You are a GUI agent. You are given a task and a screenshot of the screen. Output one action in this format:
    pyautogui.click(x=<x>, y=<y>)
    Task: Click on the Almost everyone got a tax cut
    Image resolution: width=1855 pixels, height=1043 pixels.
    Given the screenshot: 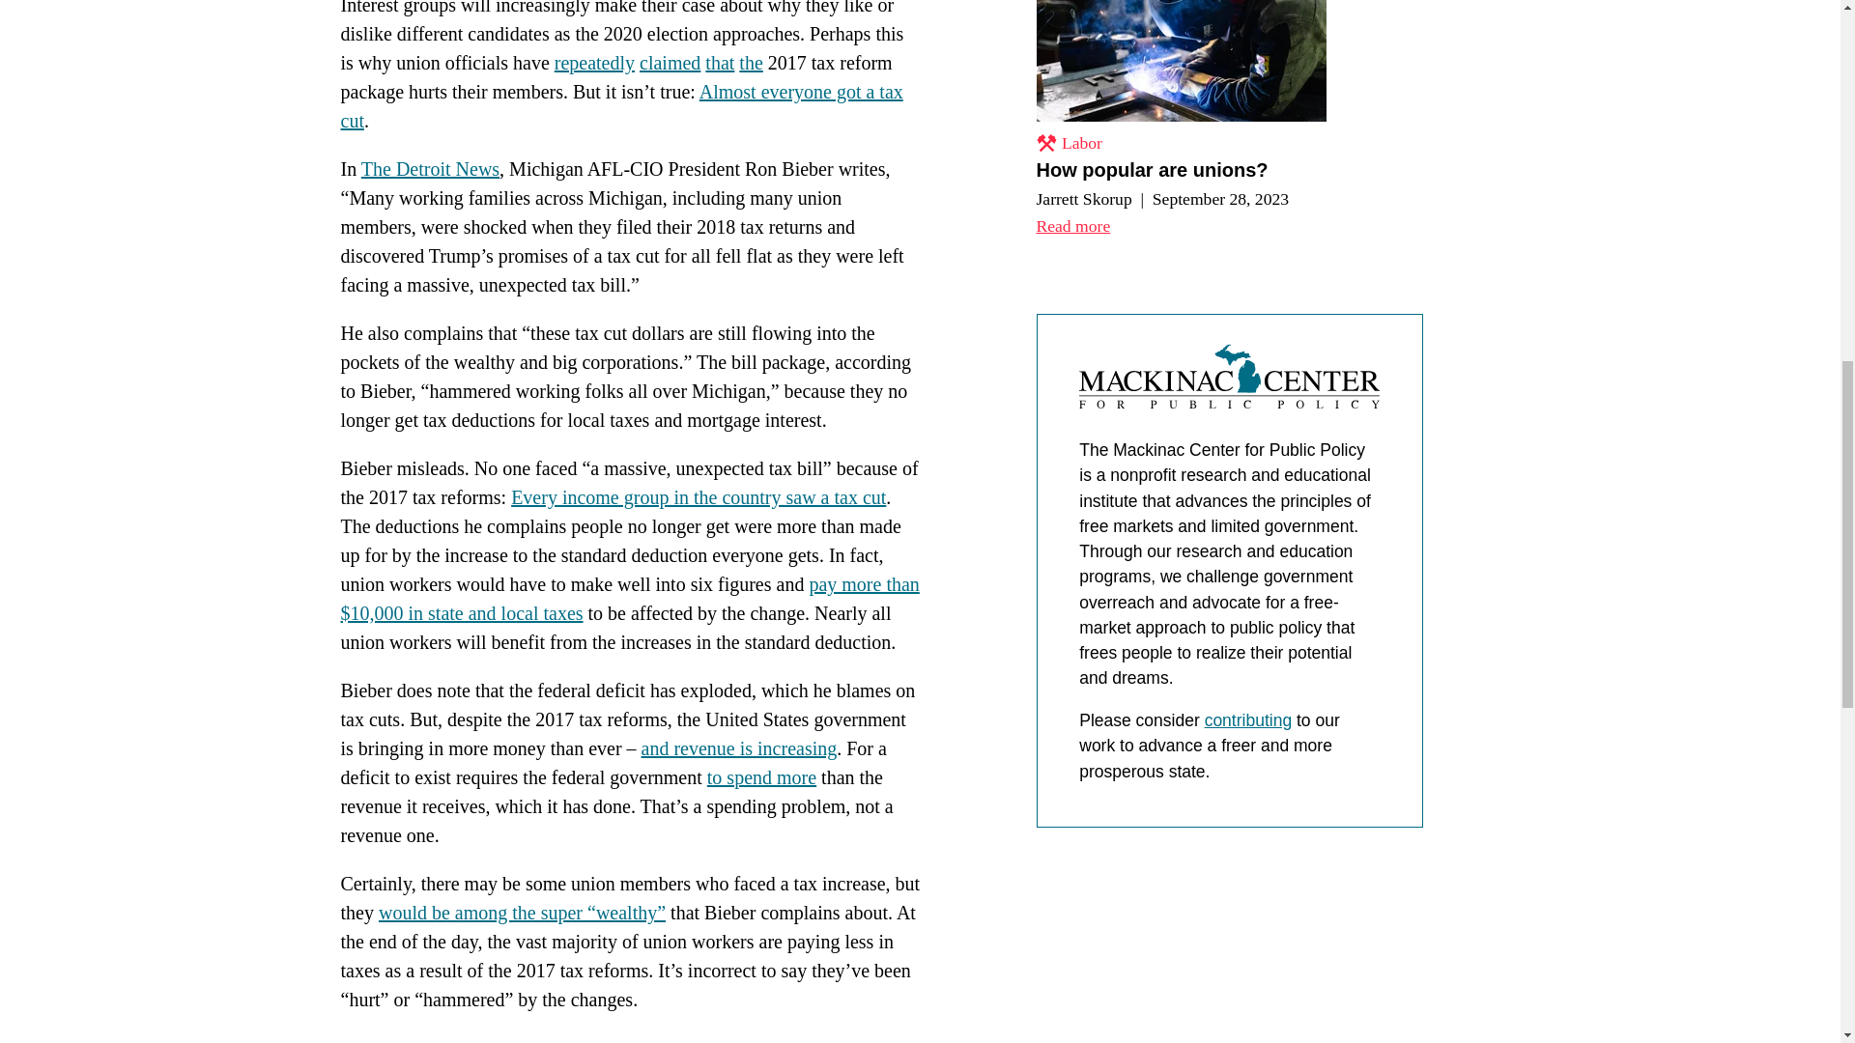 What is the action you would take?
    pyautogui.click(x=620, y=106)
    